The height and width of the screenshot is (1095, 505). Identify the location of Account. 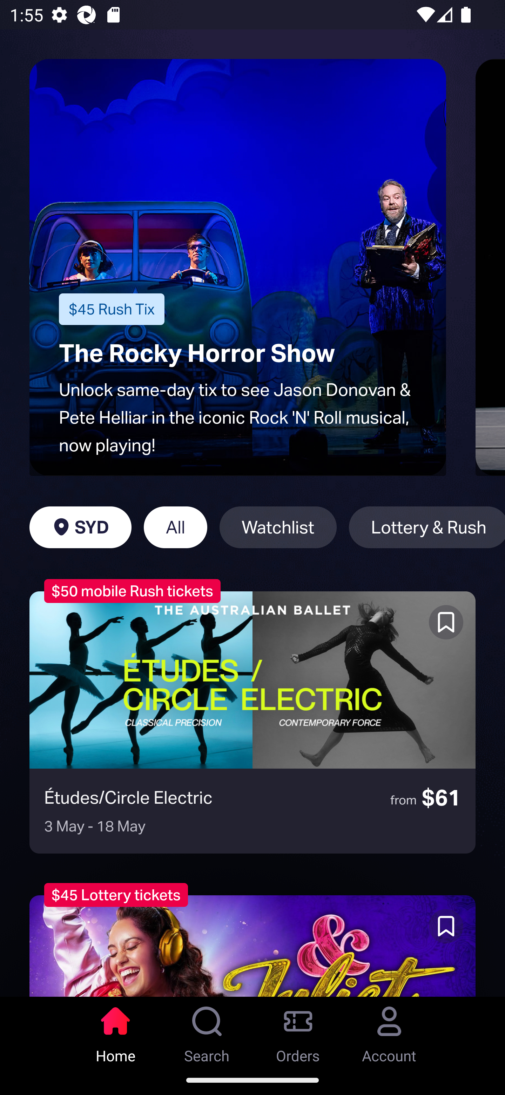
(389, 1031).